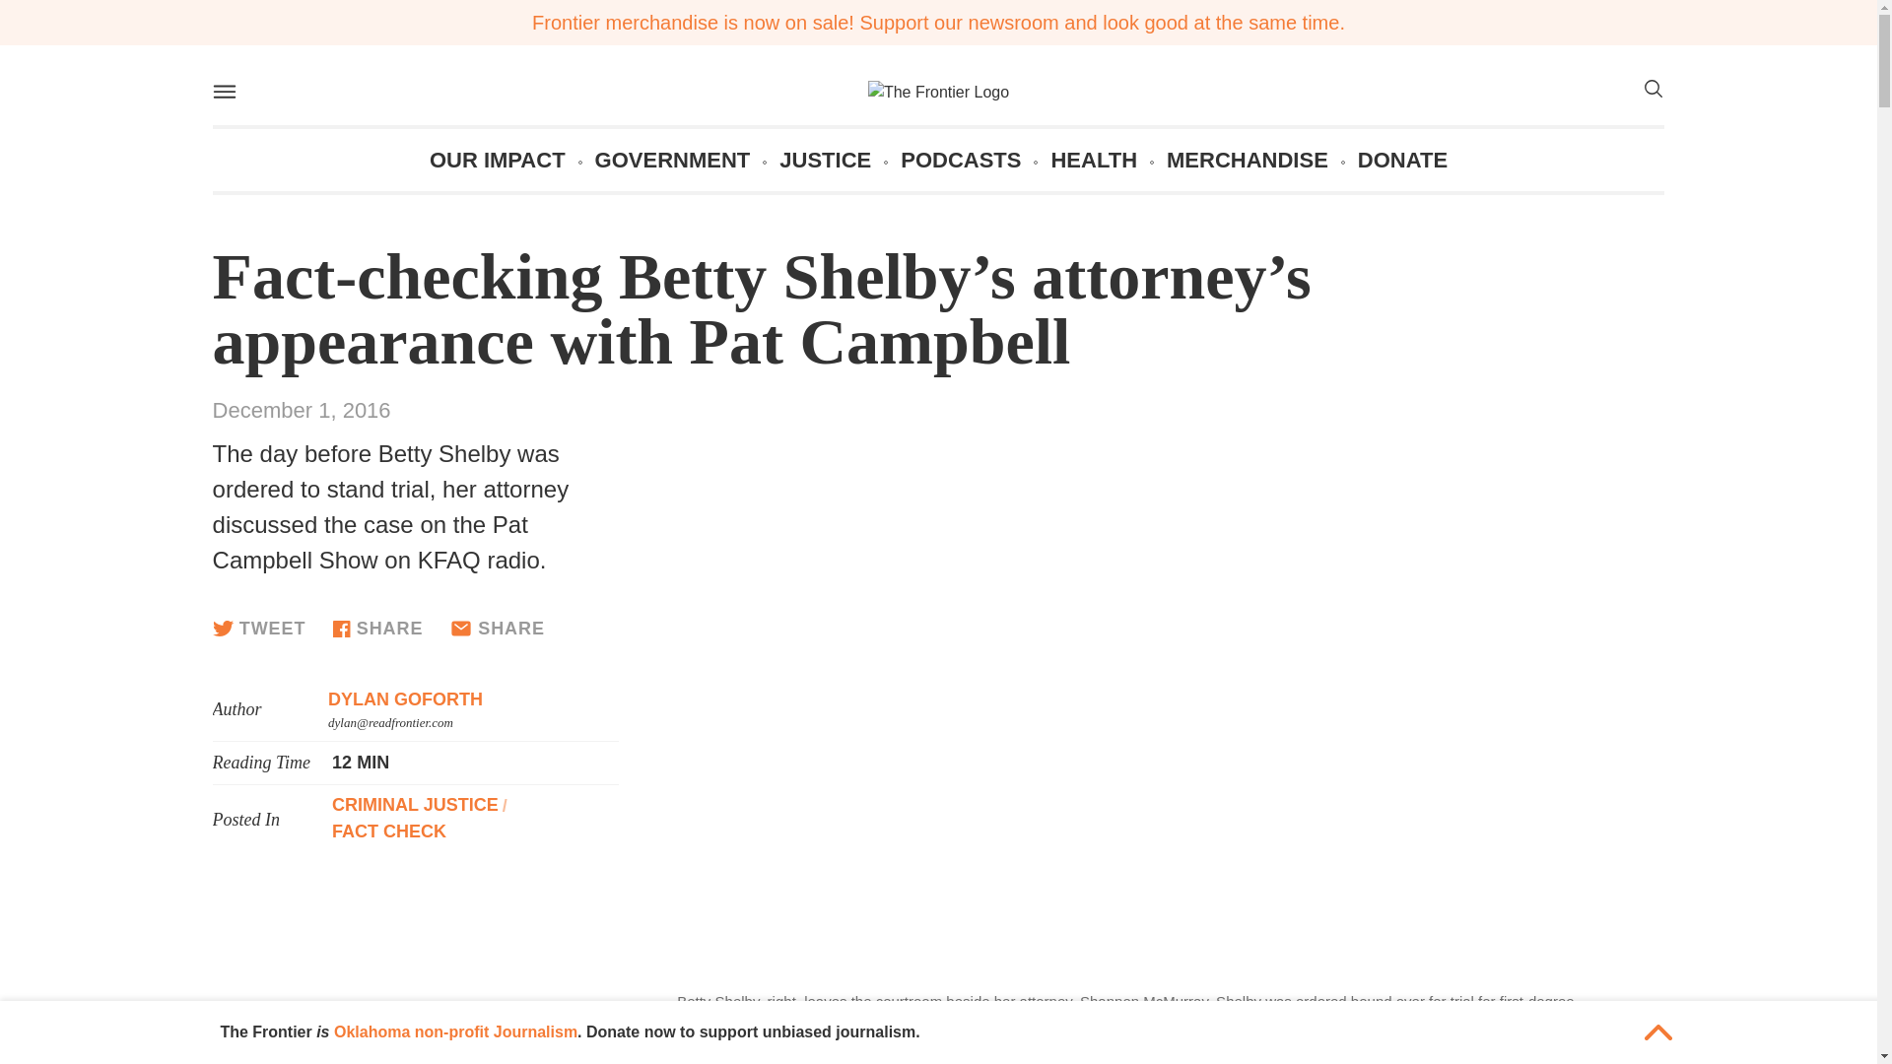 The image size is (1892, 1064). I want to click on GOVERNMENT, so click(673, 160).